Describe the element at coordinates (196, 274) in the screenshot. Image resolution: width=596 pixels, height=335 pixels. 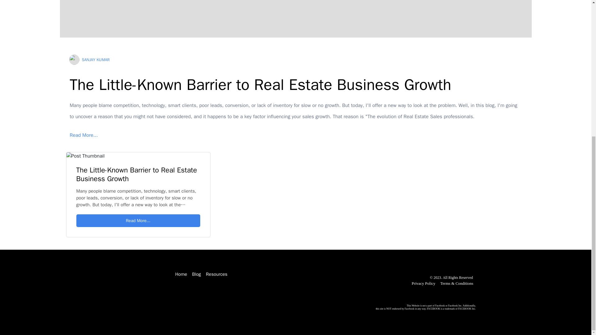
I see `Blog` at that location.